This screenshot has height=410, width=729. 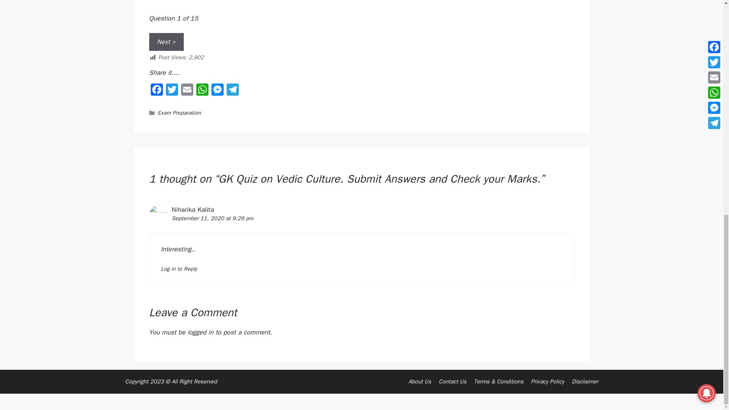 I want to click on About Us, so click(x=420, y=381).